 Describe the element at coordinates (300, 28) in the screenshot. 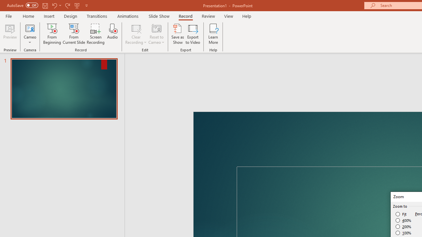

I see `New Tab` at that location.